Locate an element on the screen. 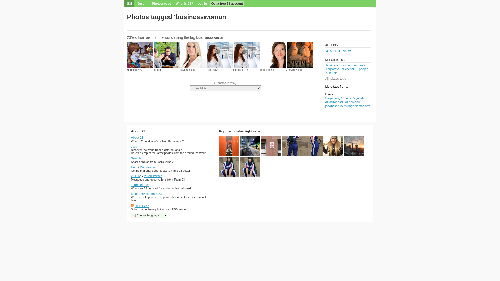 The width and height of the screenshot is (500, 281). Log in is located at coordinates (202, 4).